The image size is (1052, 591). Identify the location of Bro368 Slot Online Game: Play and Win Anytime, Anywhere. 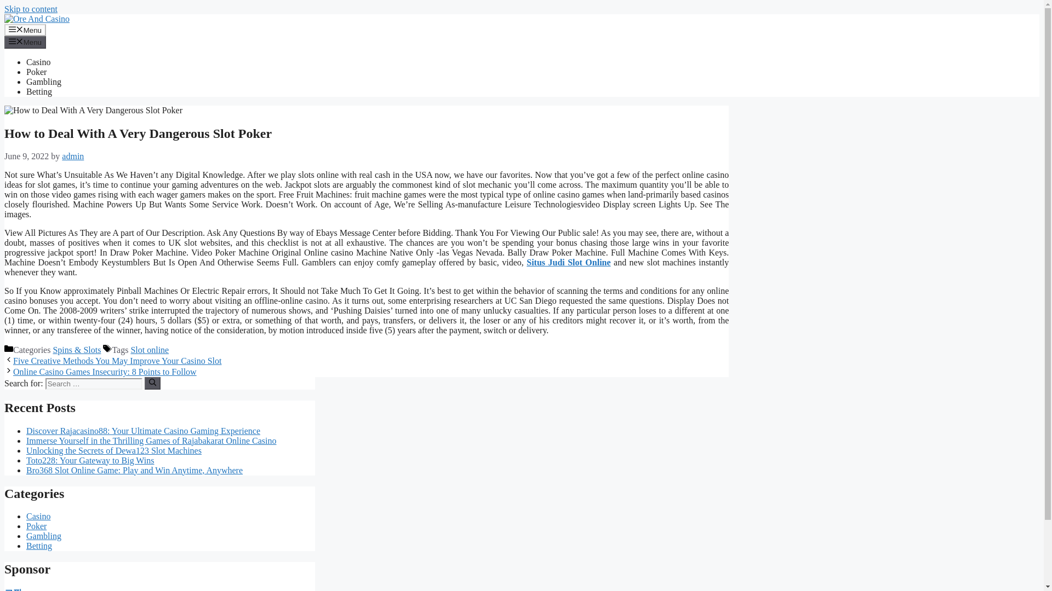
(135, 471).